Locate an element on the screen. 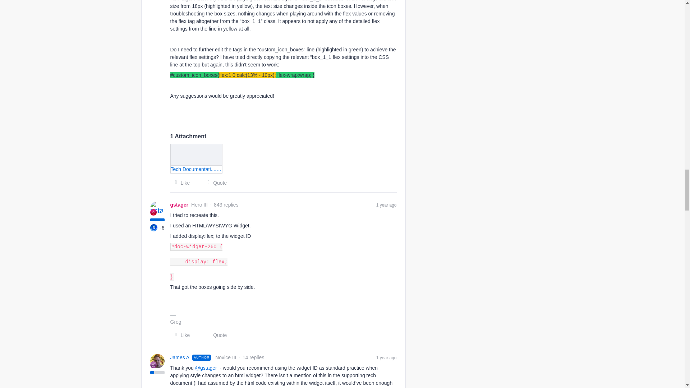 The image size is (690, 388). Community 3rd Birthday is located at coordinates (154, 228).